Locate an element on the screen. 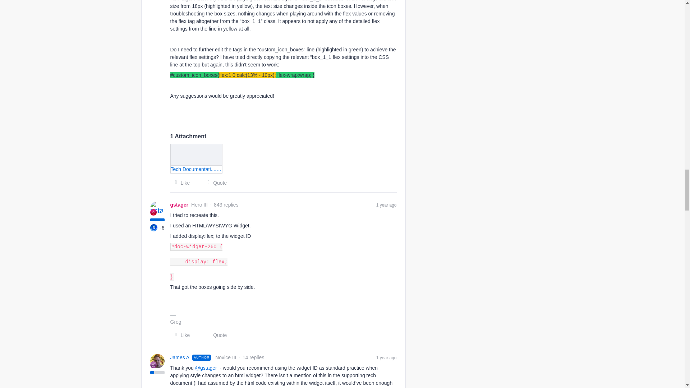 The image size is (690, 388). Community 3rd Birthday is located at coordinates (154, 228).